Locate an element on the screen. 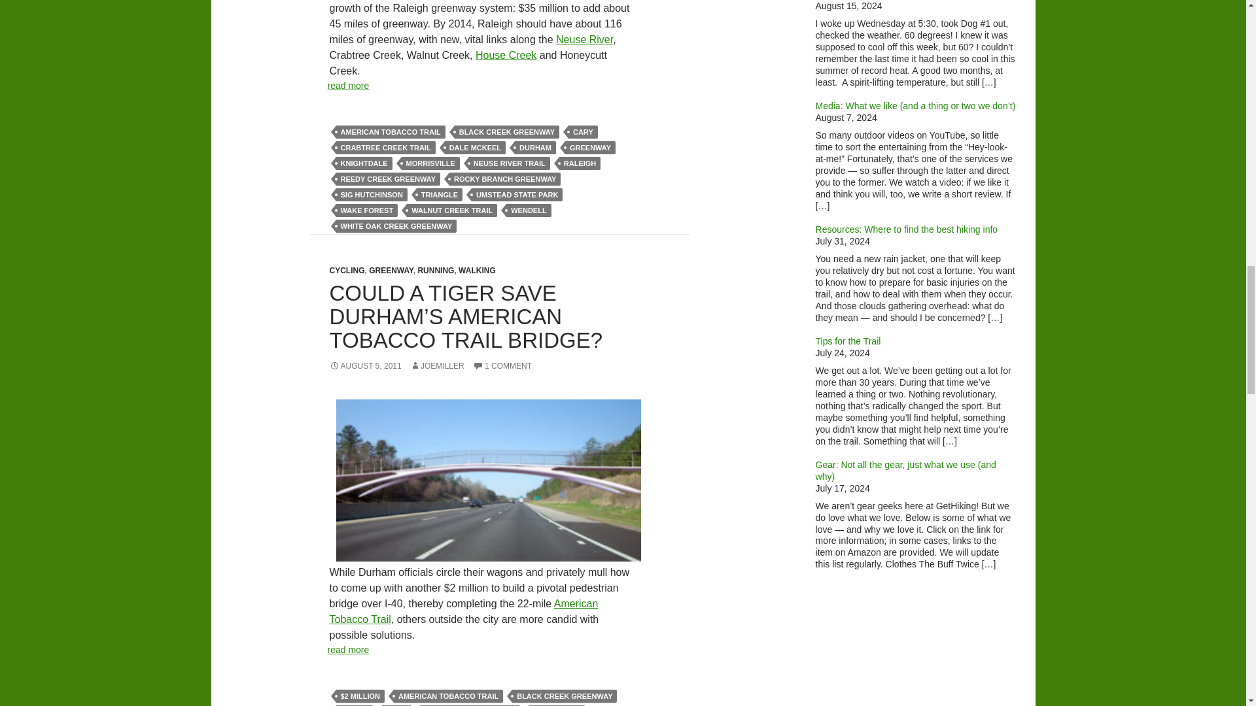 Image resolution: width=1256 pixels, height=706 pixels. House Creek is located at coordinates (506, 55).